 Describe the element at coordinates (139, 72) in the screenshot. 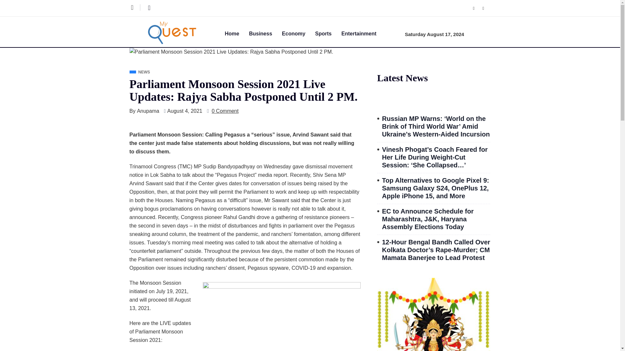

I see `NEWS` at that location.